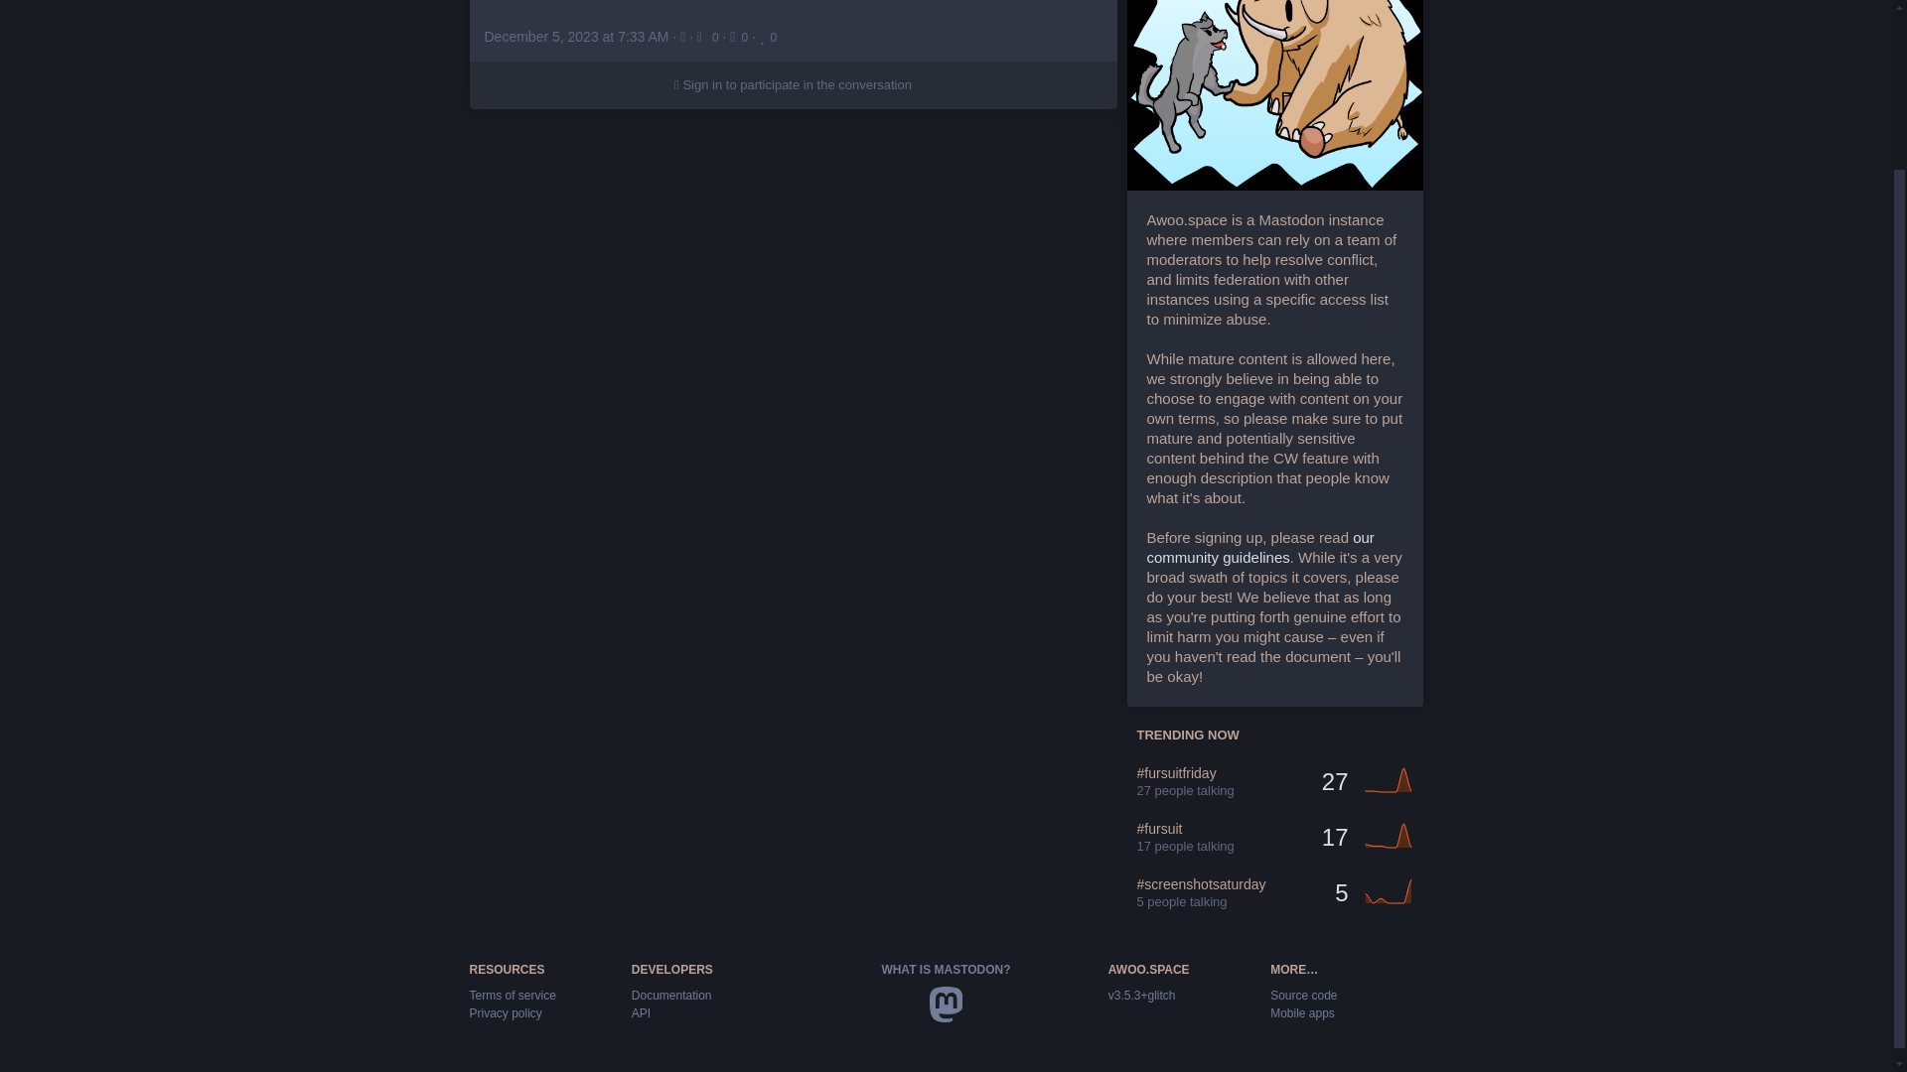 The width and height of the screenshot is (1907, 1072). What do you see at coordinates (1303, 995) in the screenshot?
I see `Source code` at bounding box center [1303, 995].